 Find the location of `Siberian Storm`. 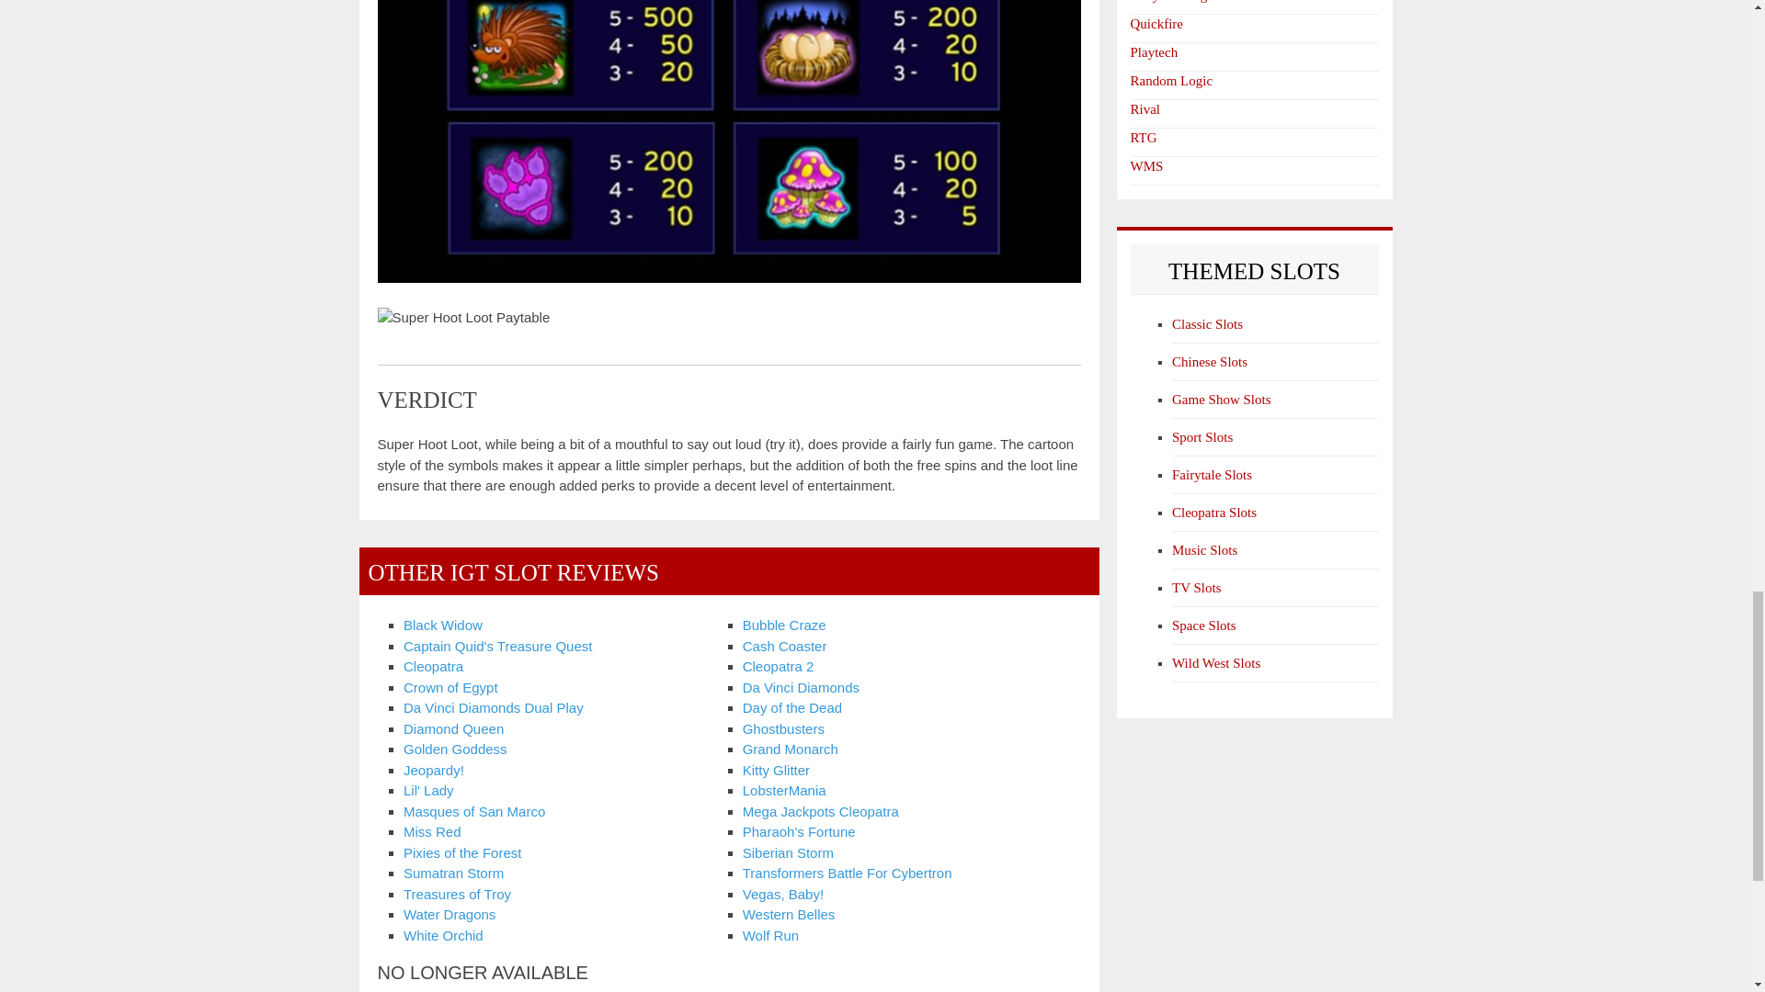

Siberian Storm is located at coordinates (788, 852).